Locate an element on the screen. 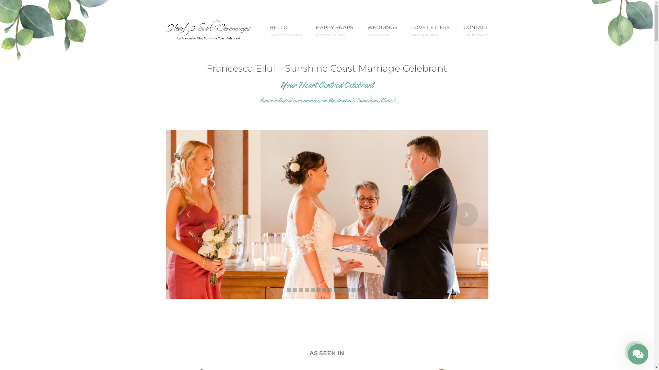 The height and width of the screenshot is (370, 659). LOVE LETTERS
Rave Reviews is located at coordinates (430, 31).